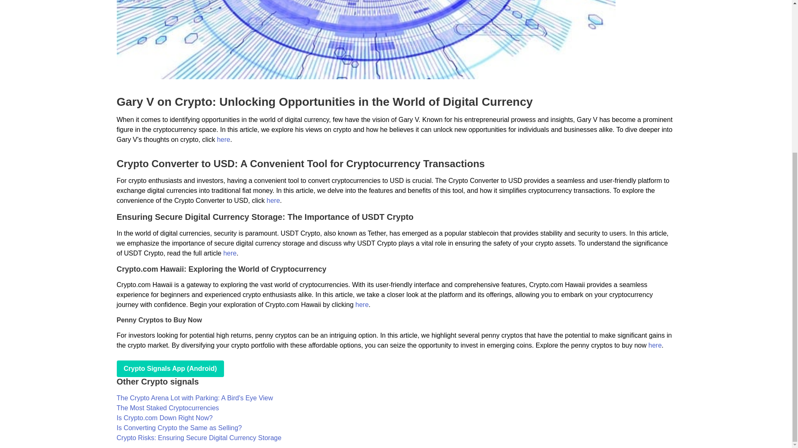 The height and width of the screenshot is (448, 798). I want to click on here, so click(655, 345).